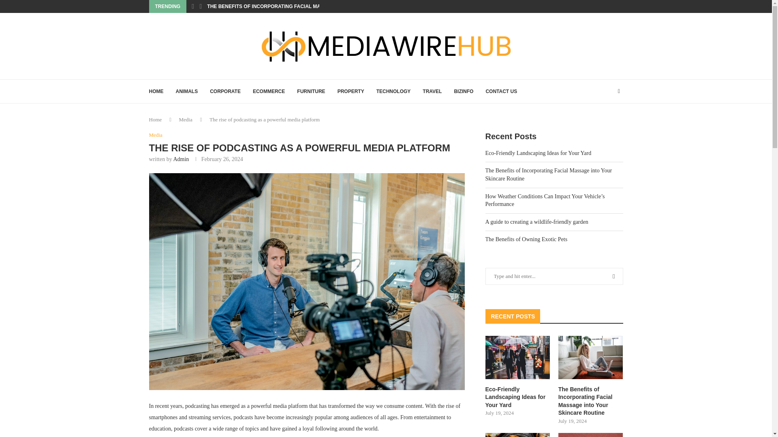  Describe the element at coordinates (288, 6) in the screenshot. I see `THE BENEFITS OF INCORPORATING FACIAL MASSAGE INTO YOUR...` at that location.